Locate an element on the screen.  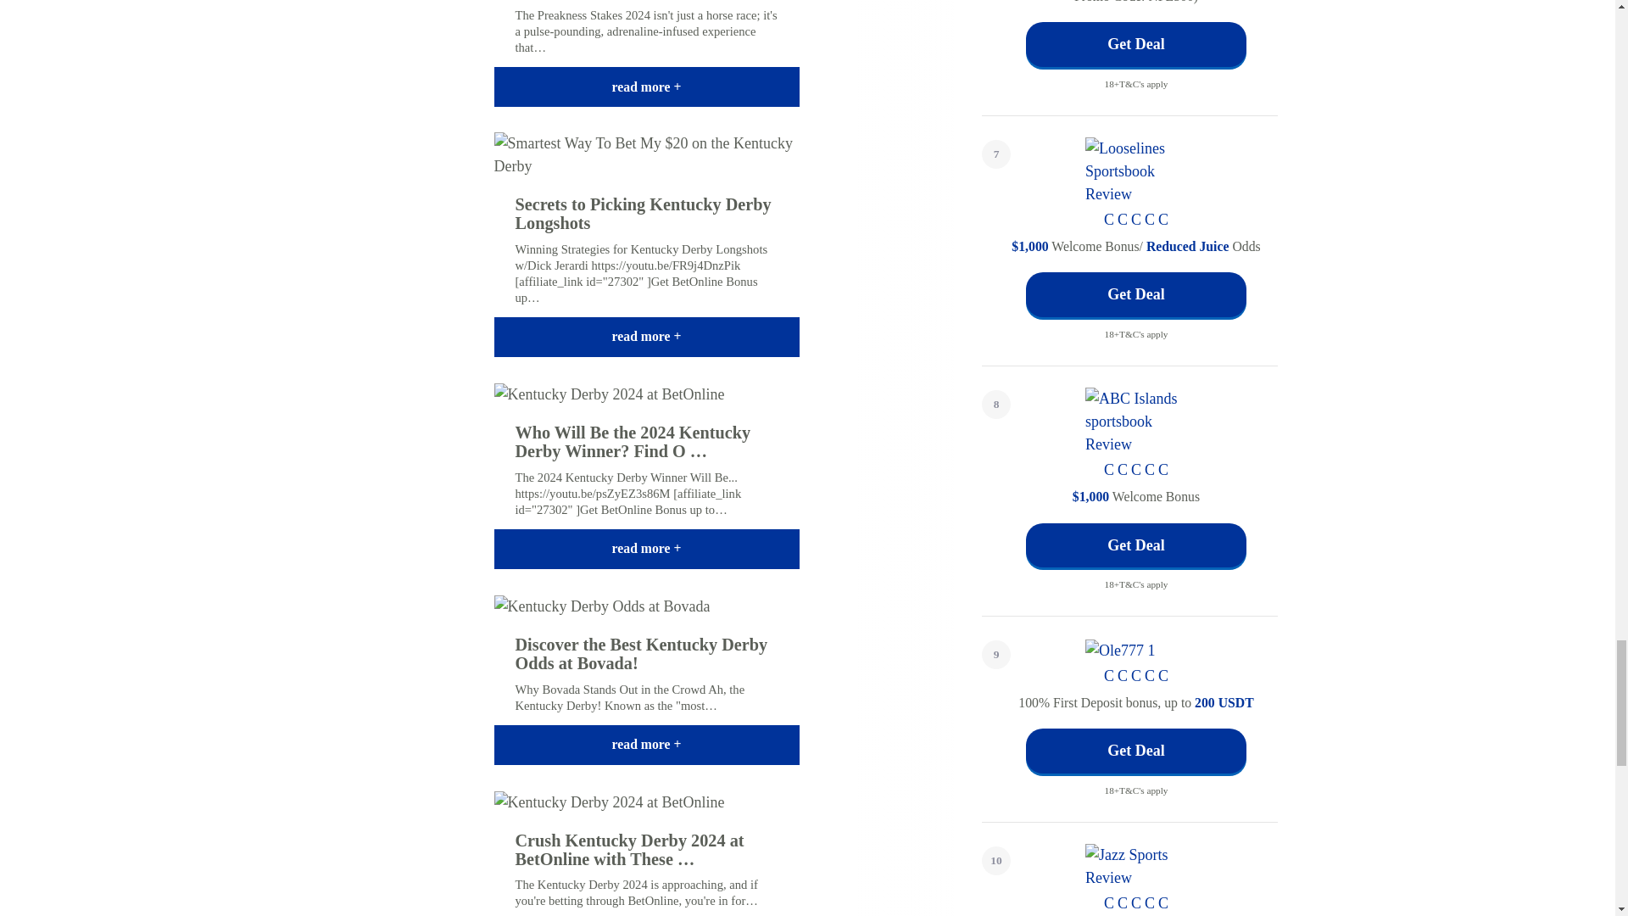
Who Will Be the 2024 Kentucky Derby Winner? Find Out Now! 7 is located at coordinates (609, 395).